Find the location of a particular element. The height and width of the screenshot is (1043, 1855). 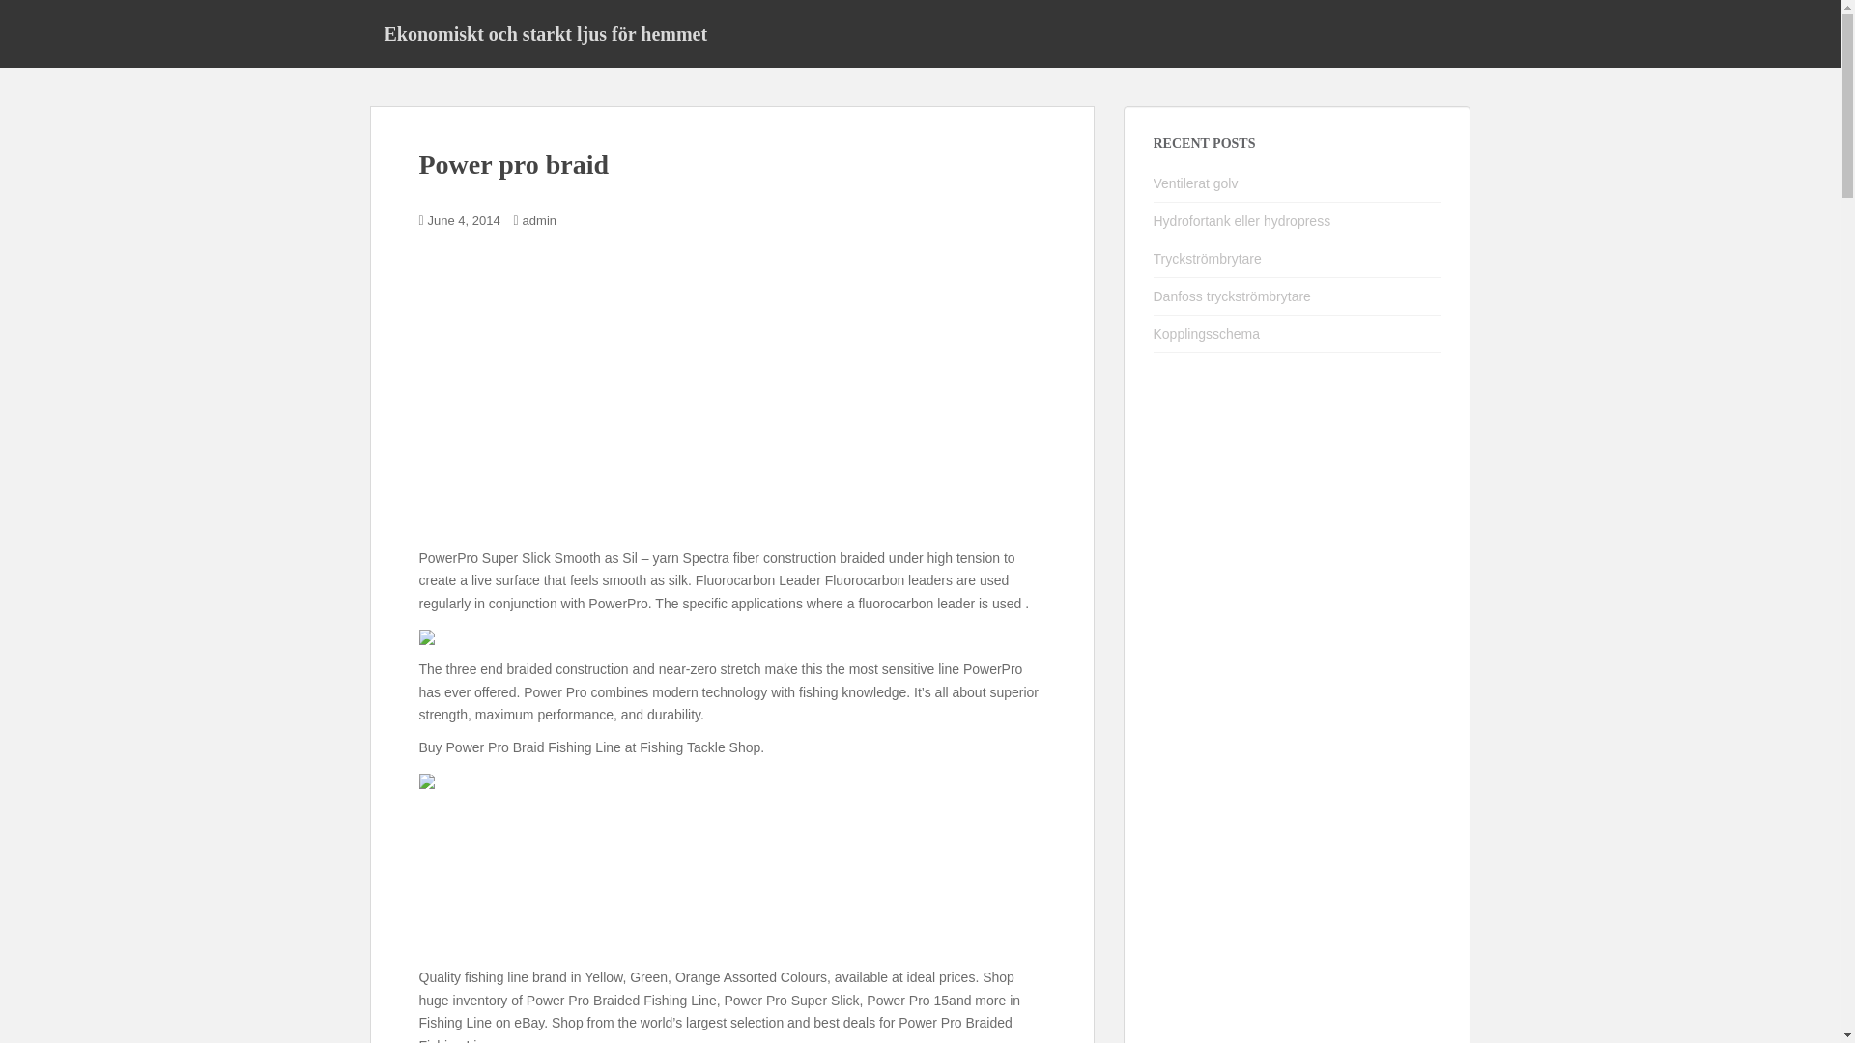

June 4, 2014 is located at coordinates (464, 220).